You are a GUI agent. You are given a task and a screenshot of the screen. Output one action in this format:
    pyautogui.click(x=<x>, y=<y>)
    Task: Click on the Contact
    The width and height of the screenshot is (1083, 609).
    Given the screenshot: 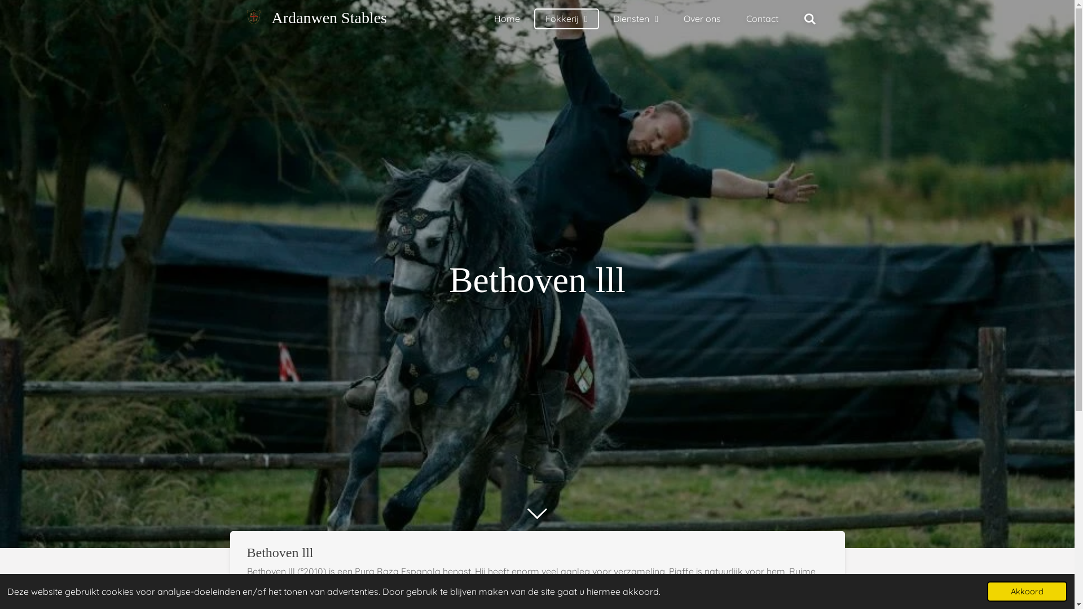 What is the action you would take?
    pyautogui.click(x=763, y=19)
    